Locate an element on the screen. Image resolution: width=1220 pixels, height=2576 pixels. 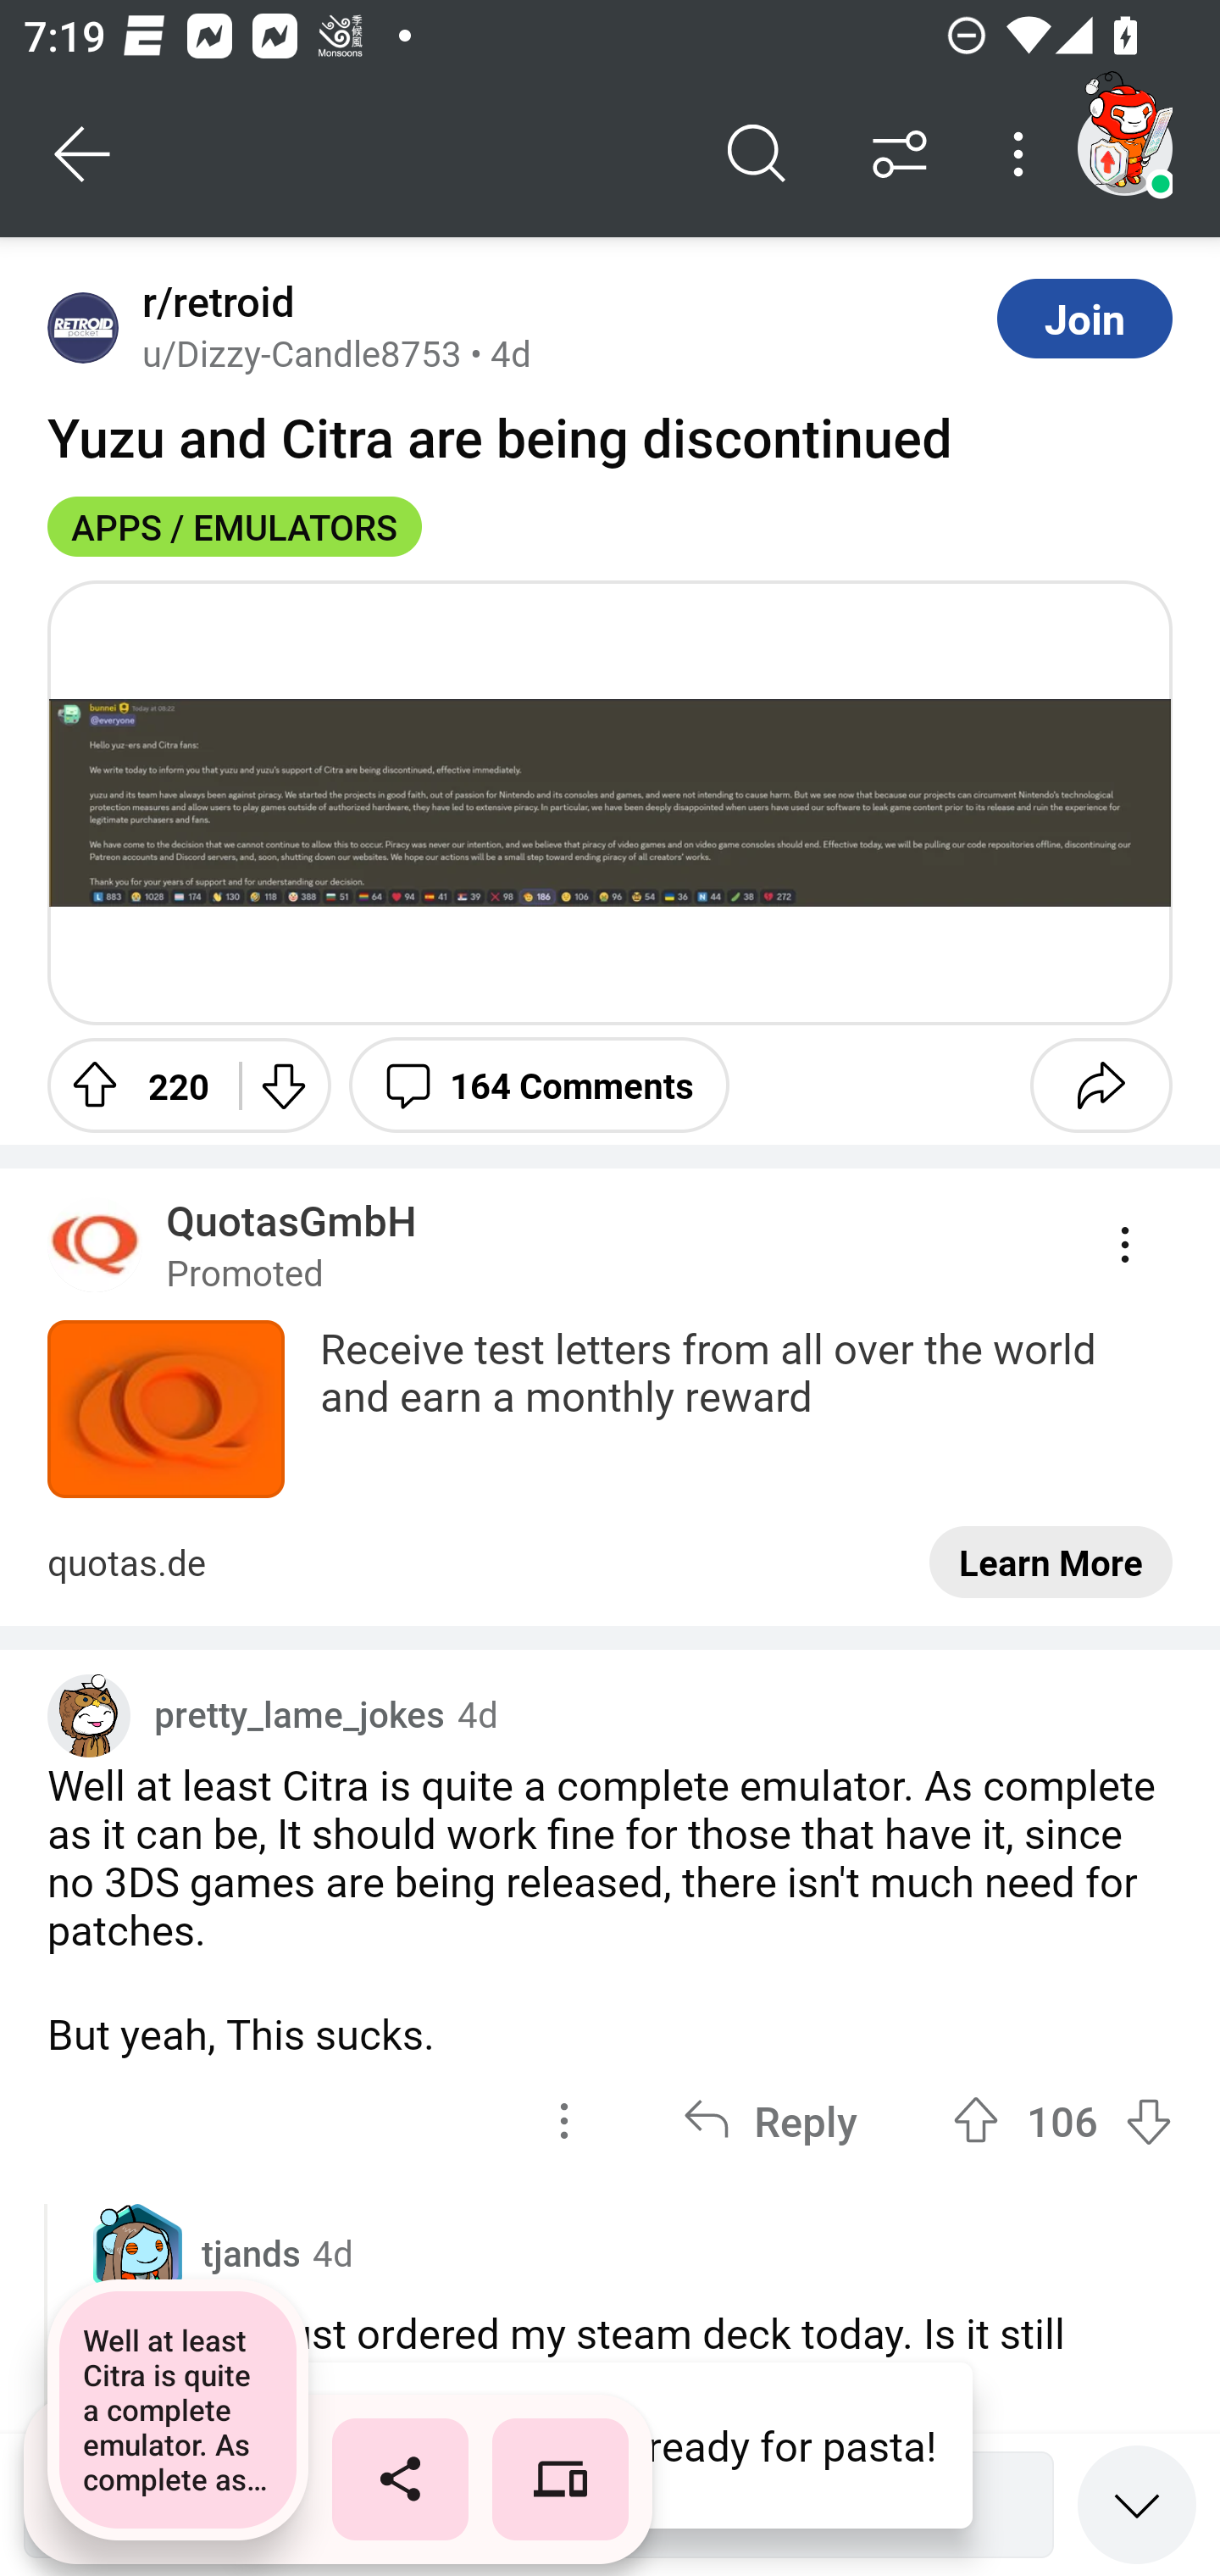
APPS / EMULATORS is located at coordinates (235, 526).